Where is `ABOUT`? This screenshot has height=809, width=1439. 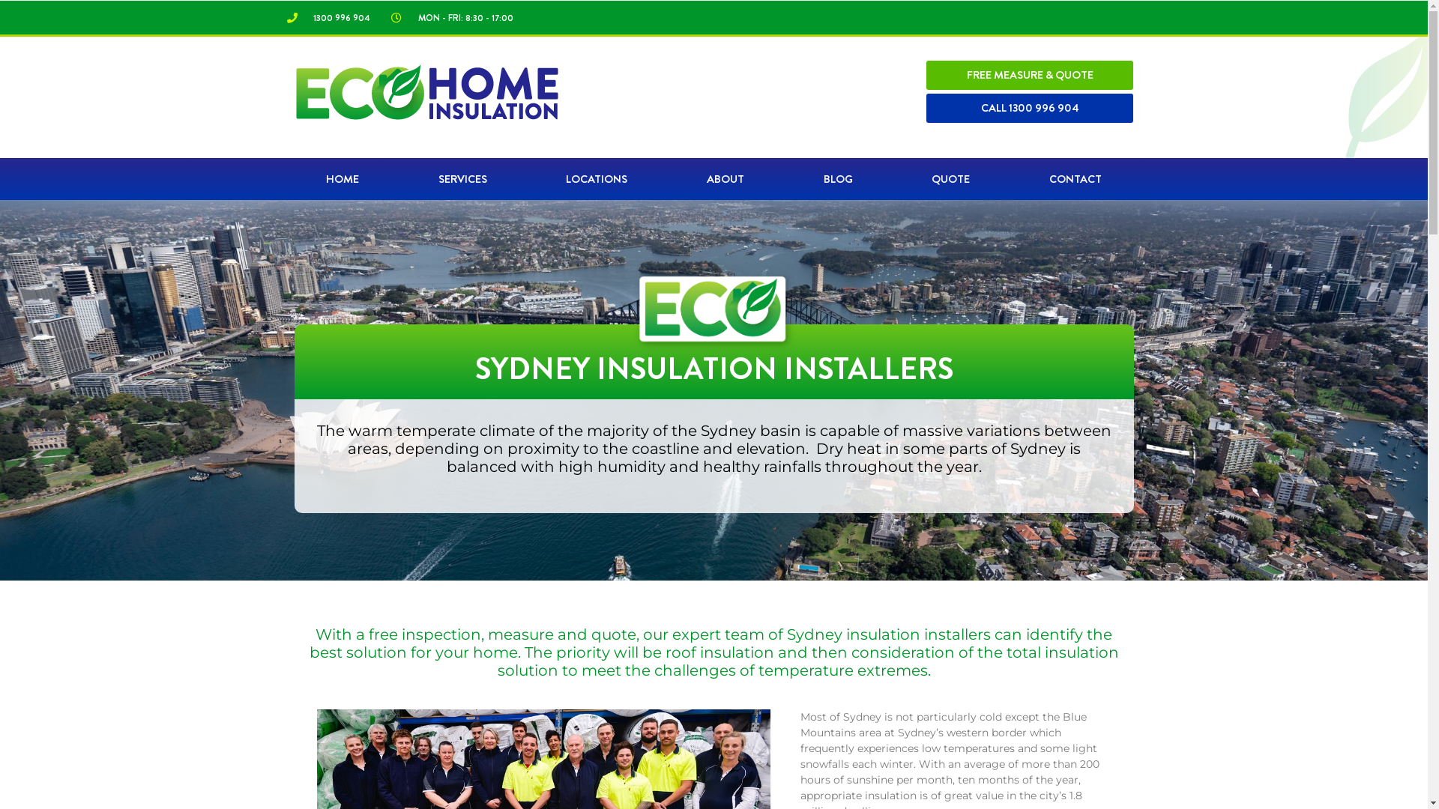
ABOUT is located at coordinates (725, 179).